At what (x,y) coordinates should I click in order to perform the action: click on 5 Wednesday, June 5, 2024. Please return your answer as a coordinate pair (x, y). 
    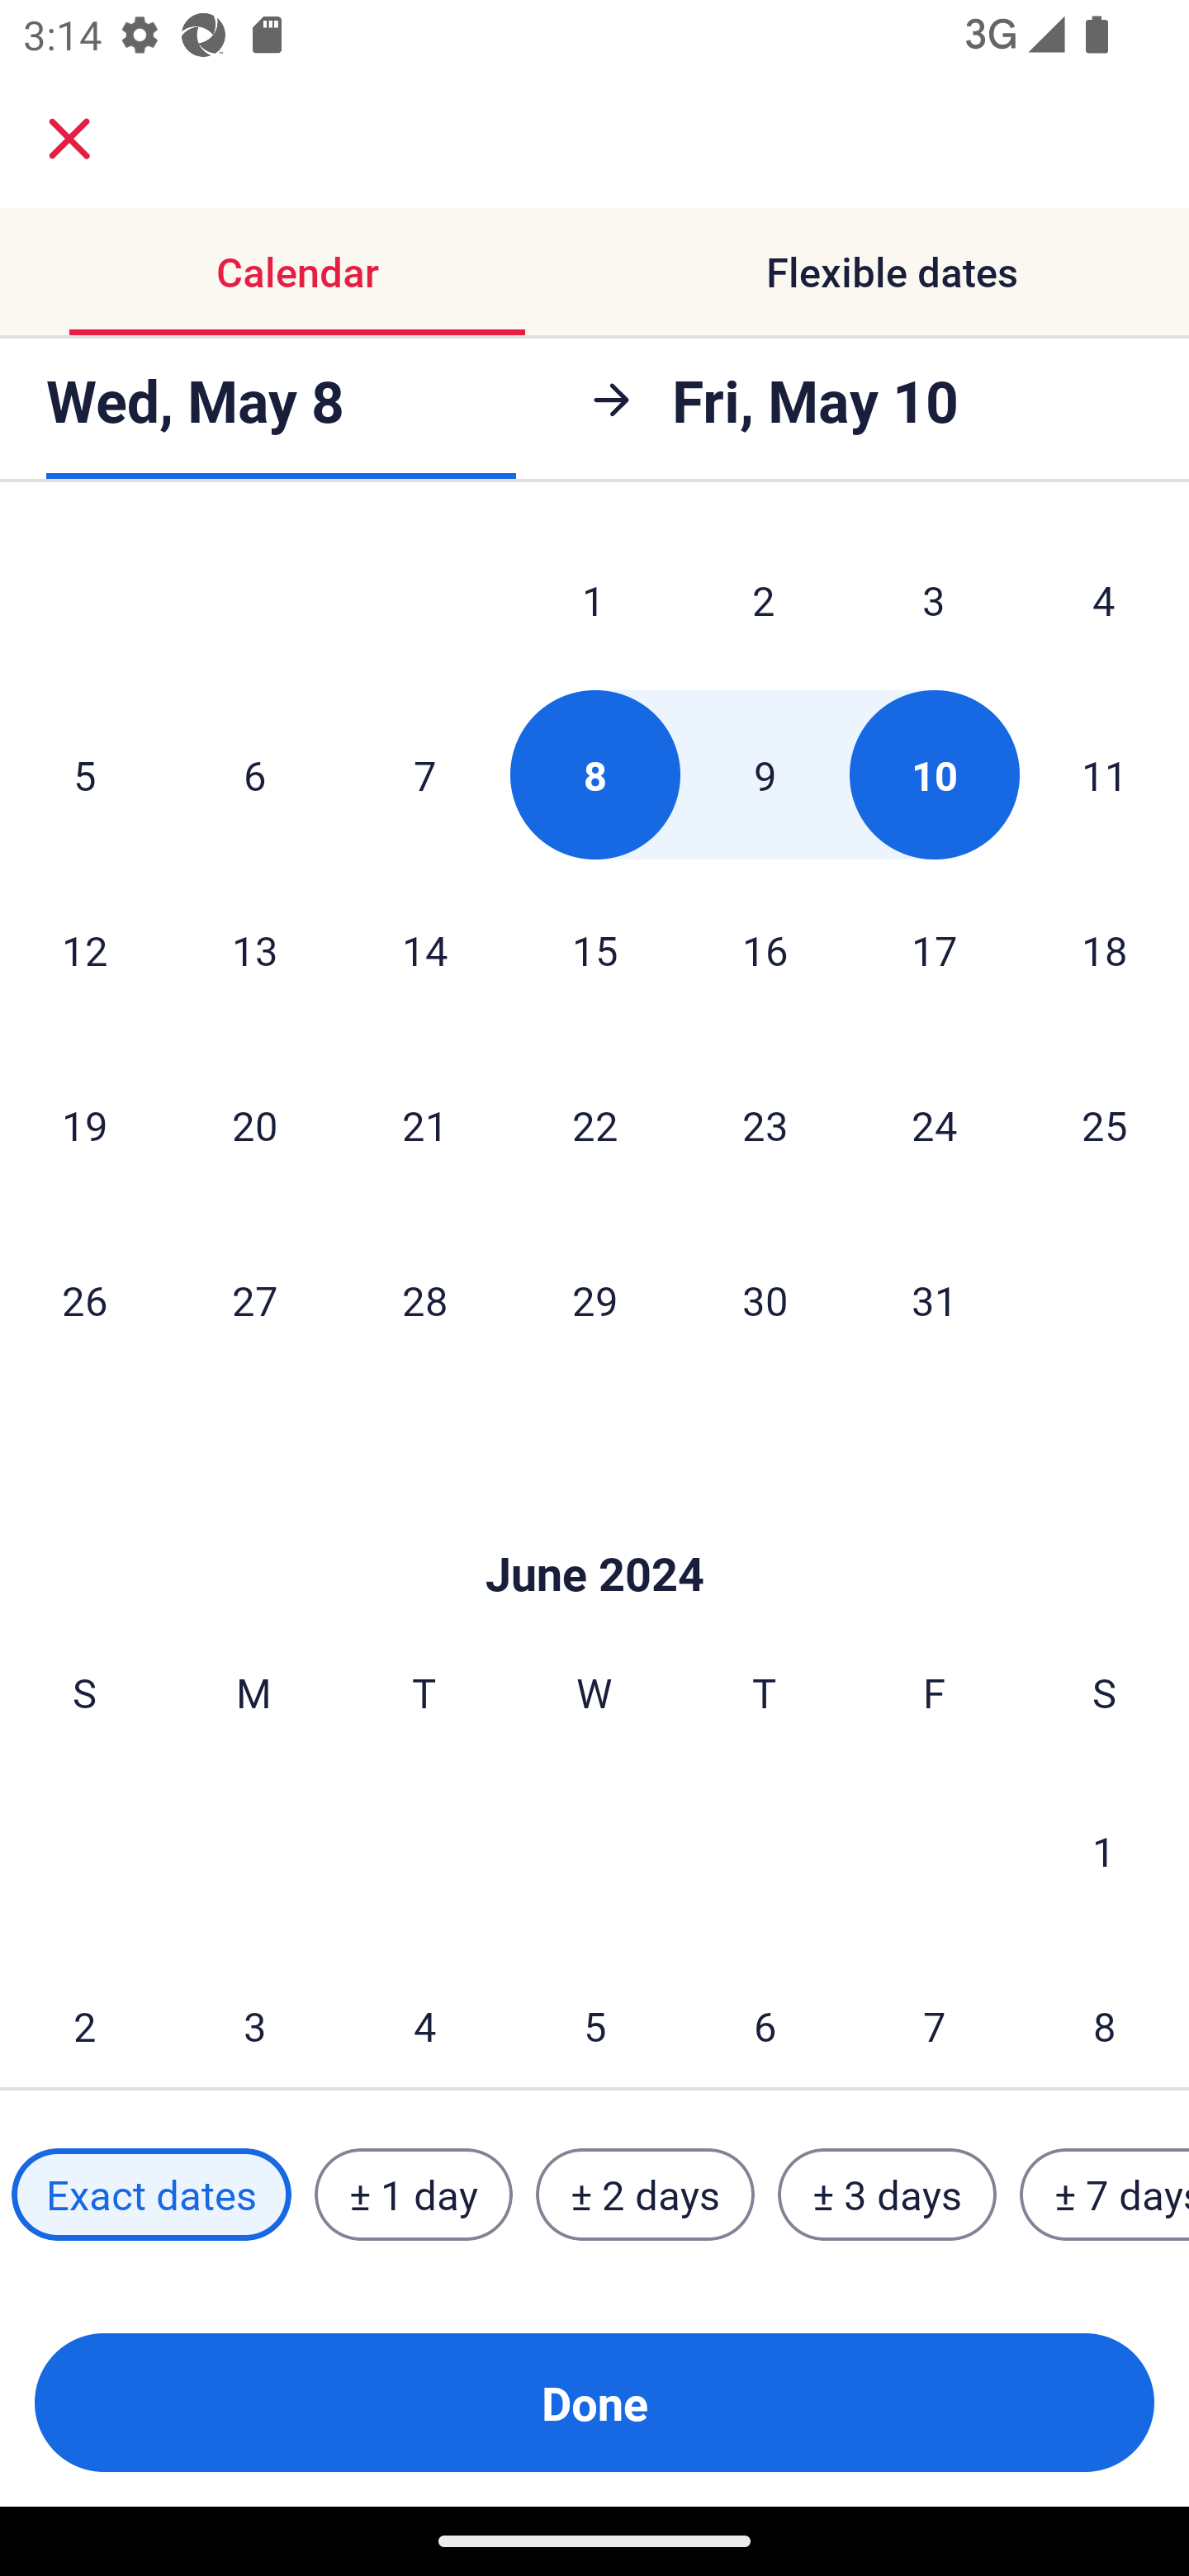
    Looking at the image, I should click on (594, 2015).